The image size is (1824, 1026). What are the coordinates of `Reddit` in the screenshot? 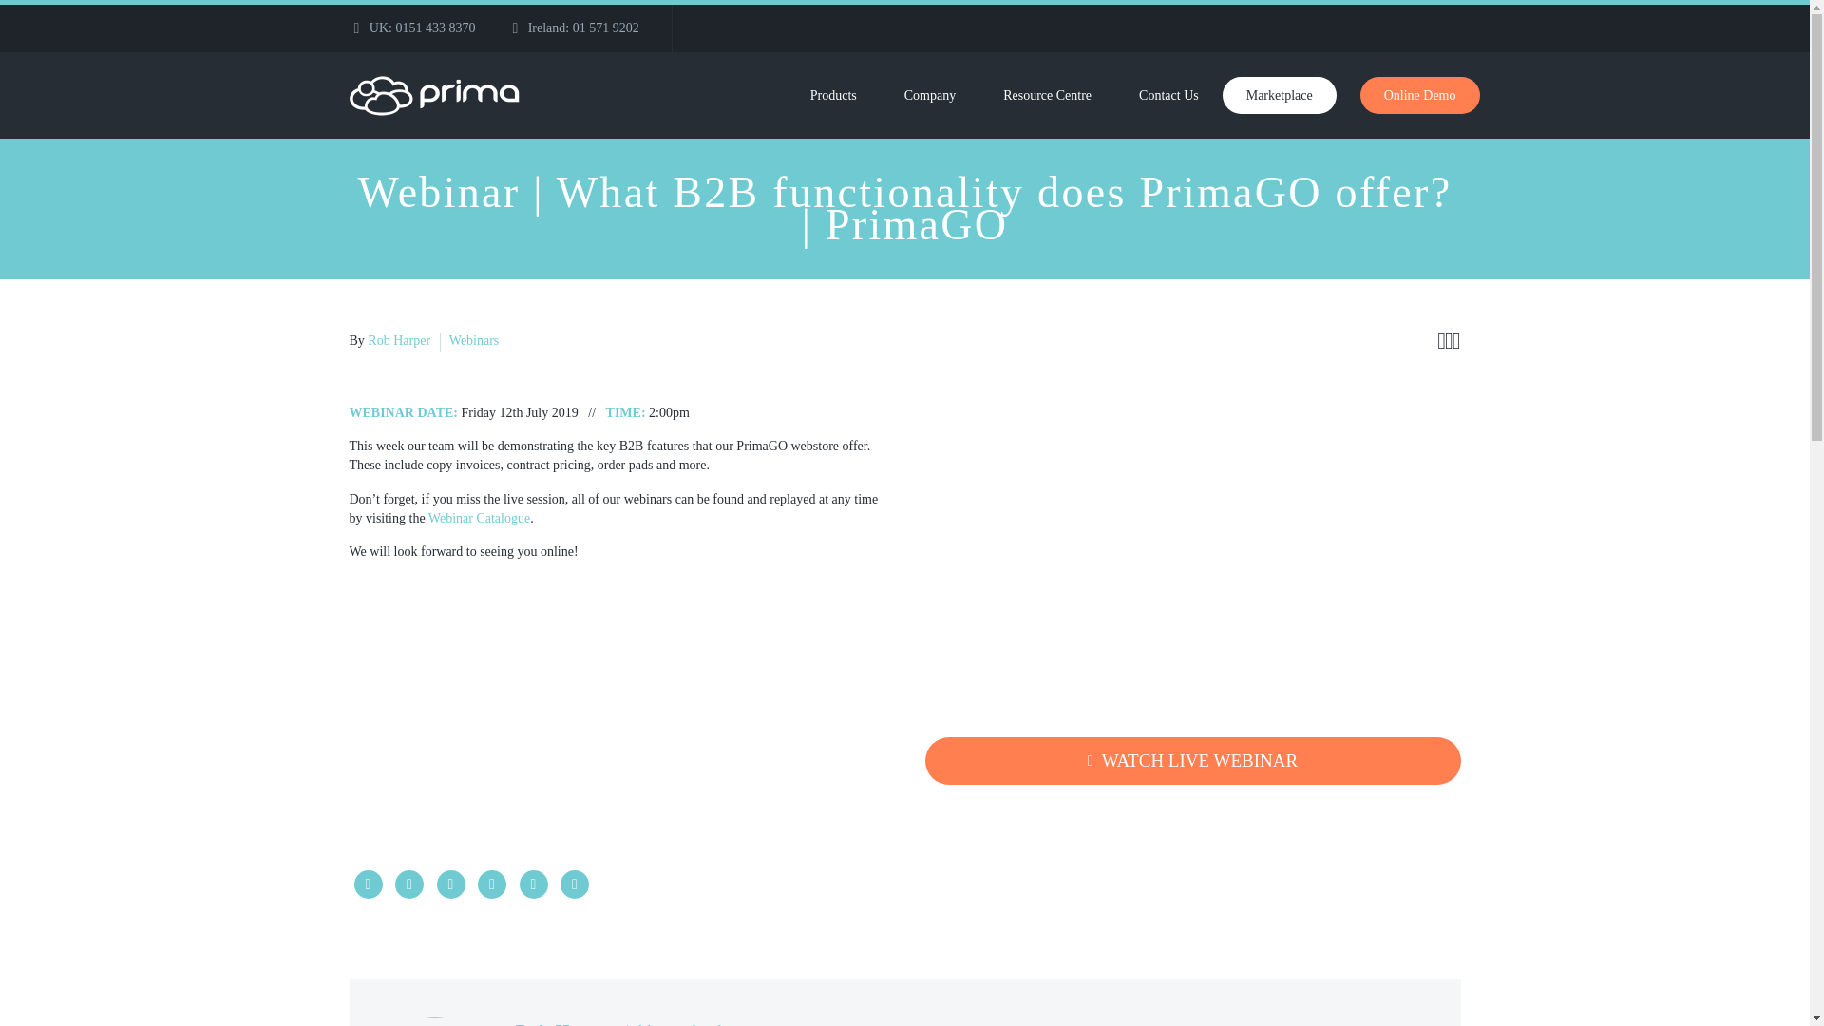 It's located at (574, 883).